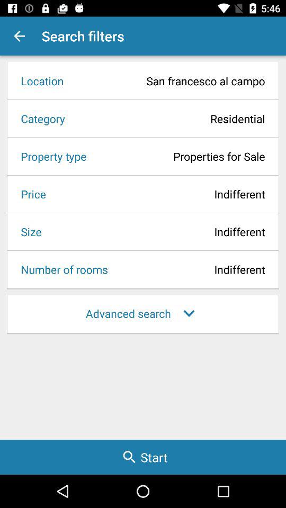 This screenshot has height=508, width=286. I want to click on turn on the item above category icon, so click(39, 80).